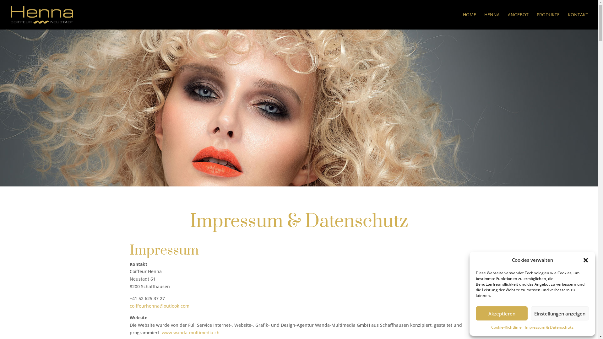 The image size is (603, 339). What do you see at coordinates (578, 21) in the screenshot?
I see `KONTAKT` at bounding box center [578, 21].